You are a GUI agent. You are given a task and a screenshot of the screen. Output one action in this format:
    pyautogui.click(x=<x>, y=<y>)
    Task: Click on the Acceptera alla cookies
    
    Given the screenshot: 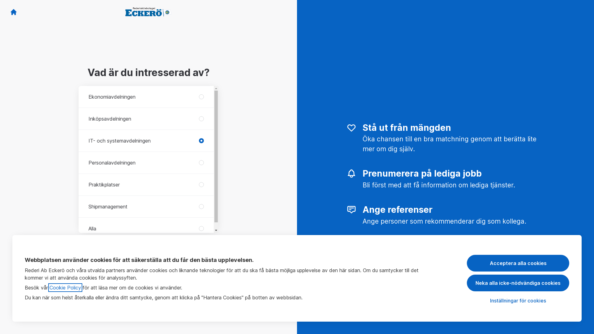 What is the action you would take?
    pyautogui.click(x=518, y=263)
    